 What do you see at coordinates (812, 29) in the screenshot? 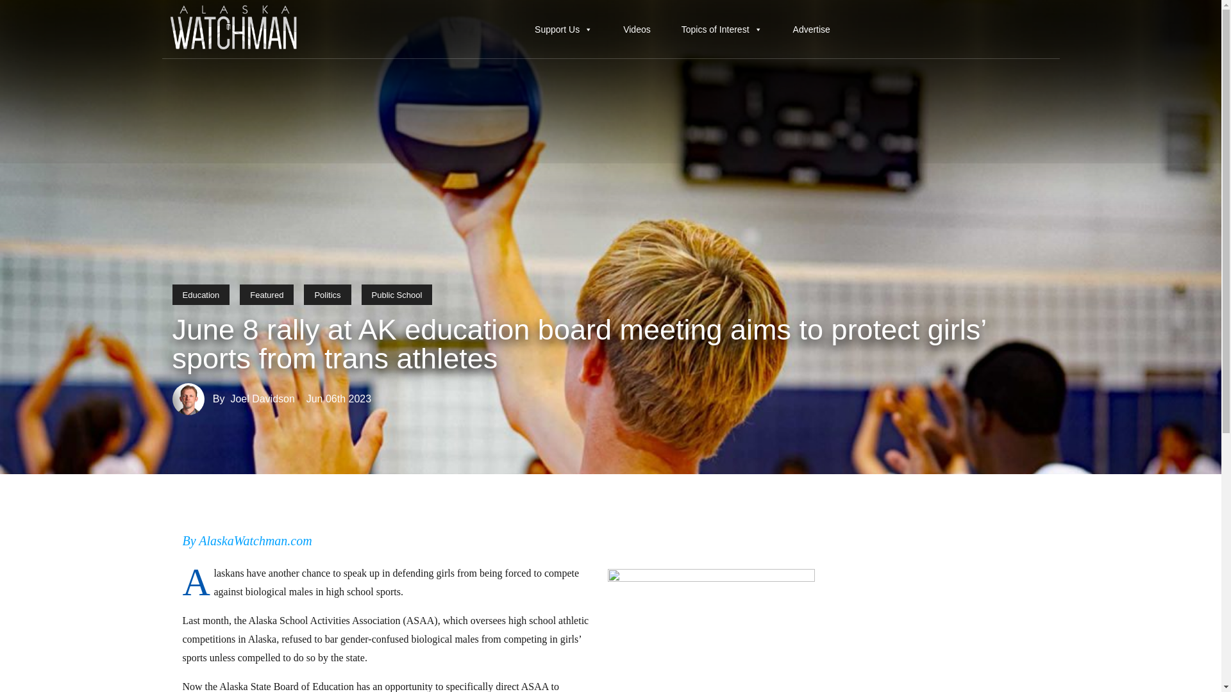
I see `Advertise` at bounding box center [812, 29].